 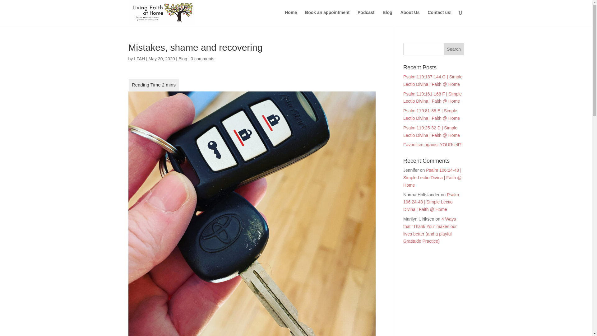 I want to click on Search, so click(x=454, y=49).